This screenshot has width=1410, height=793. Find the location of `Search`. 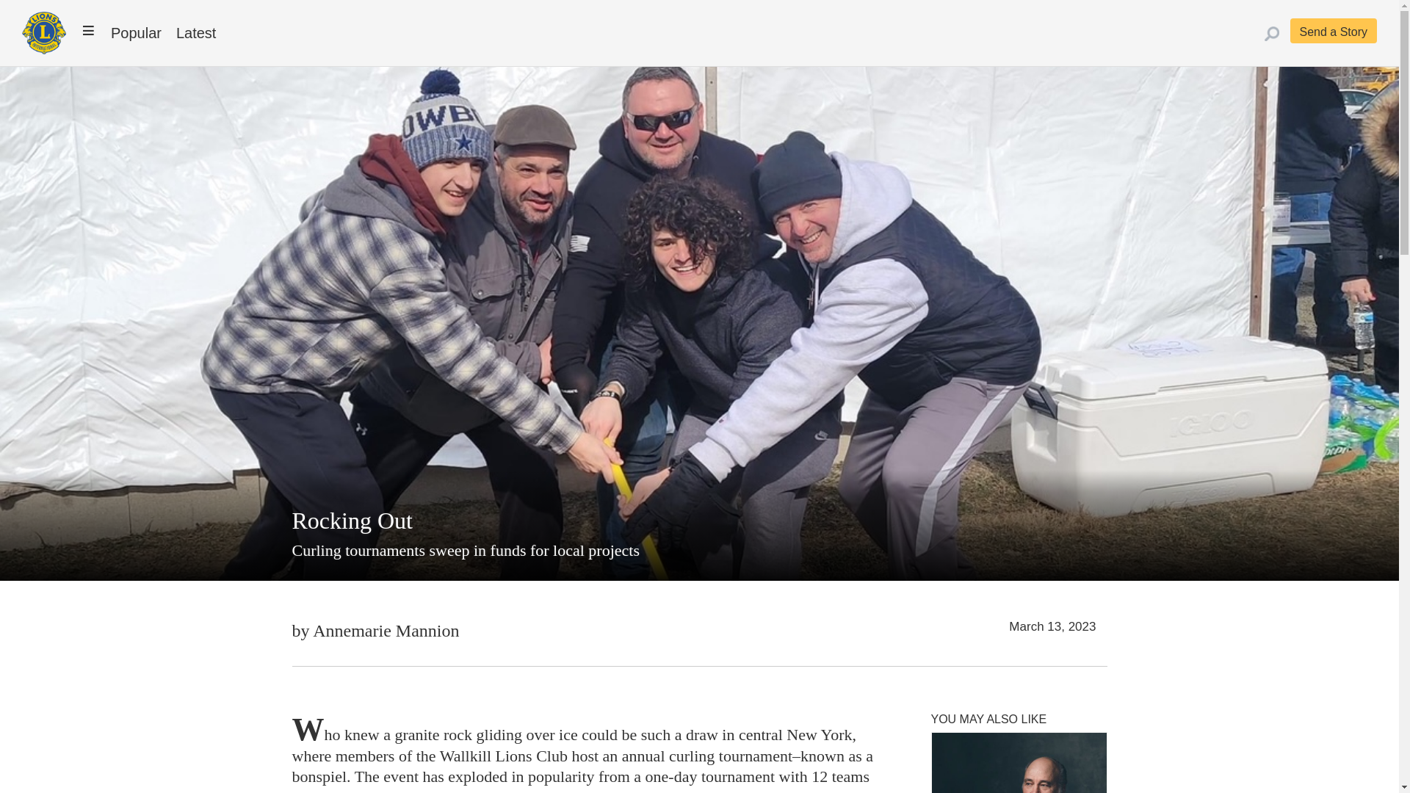

Search is located at coordinates (15, 14).